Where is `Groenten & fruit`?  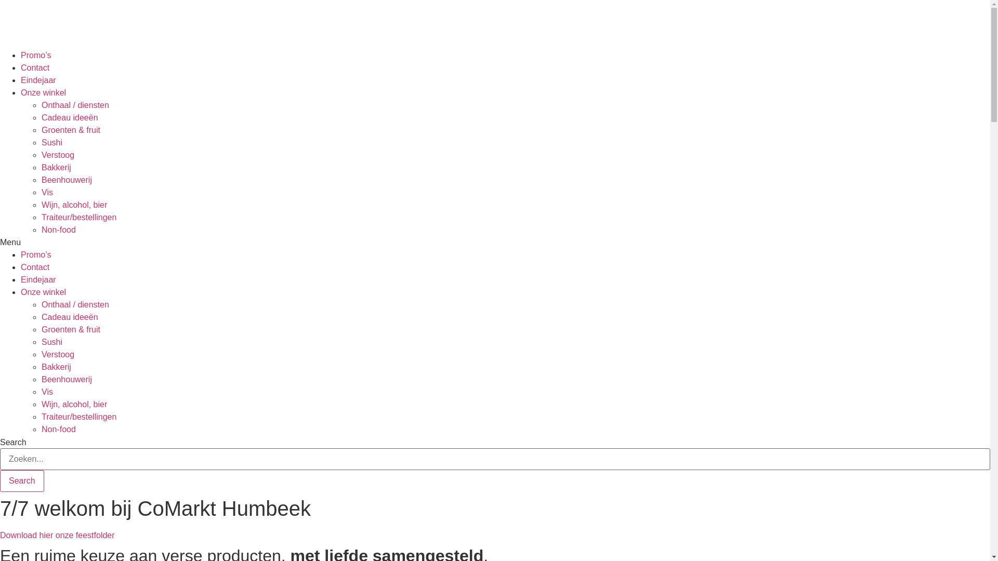
Groenten & fruit is located at coordinates (71, 329).